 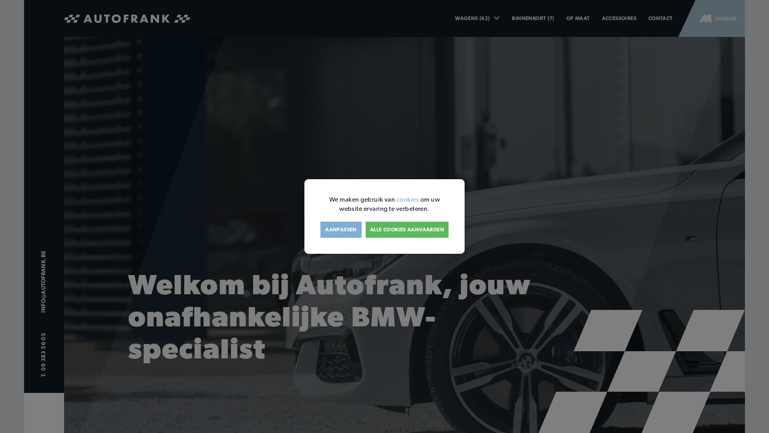 I want to click on OP MAAT, so click(x=578, y=18).